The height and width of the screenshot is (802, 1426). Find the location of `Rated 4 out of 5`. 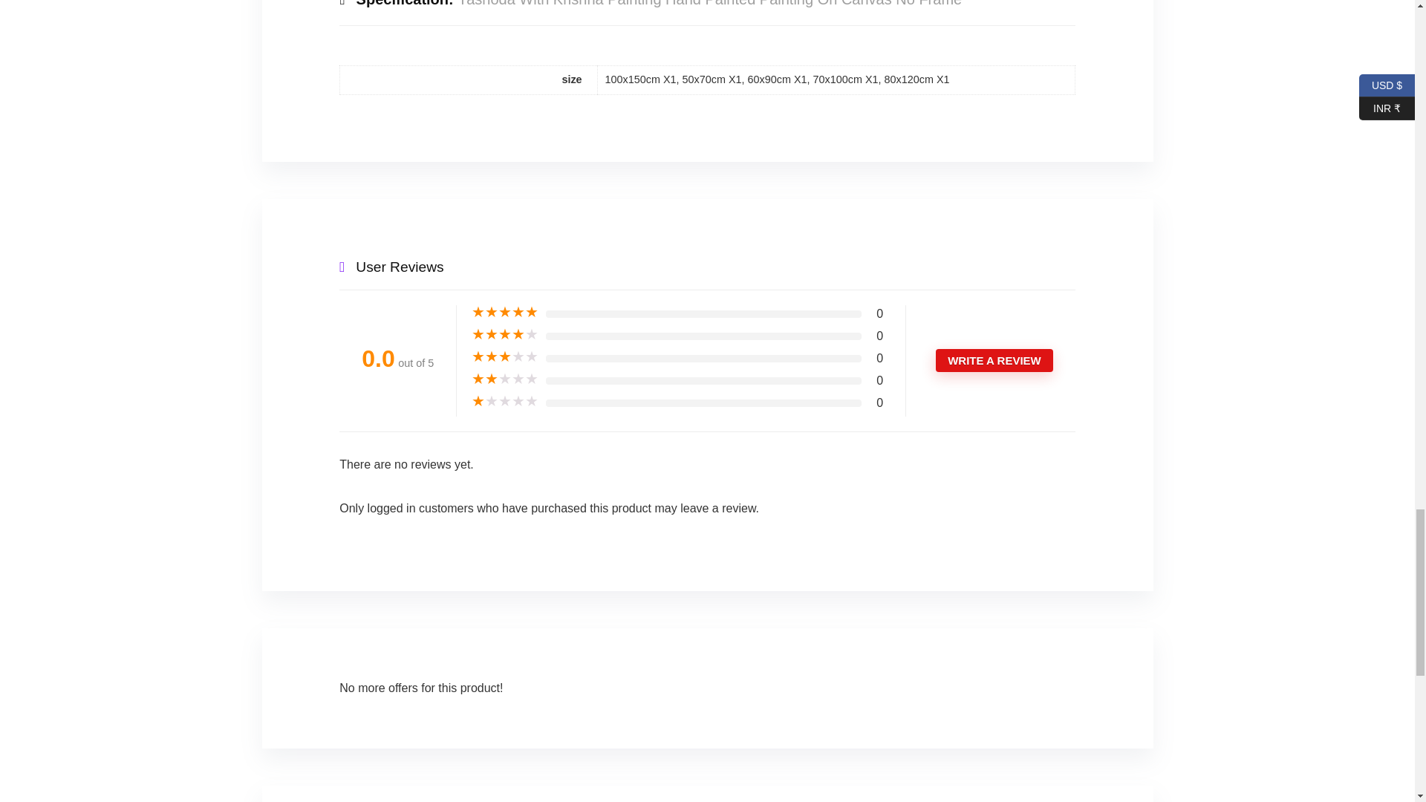

Rated 4 out of 5 is located at coordinates (505, 334).